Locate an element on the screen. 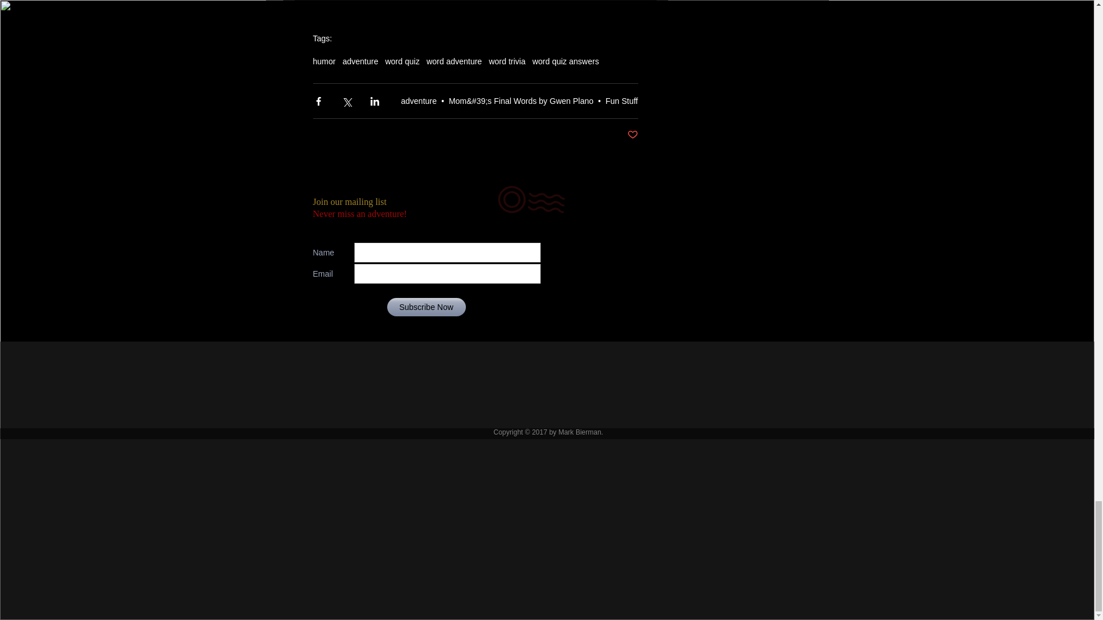 This screenshot has width=1103, height=620. adventure is located at coordinates (360, 61).